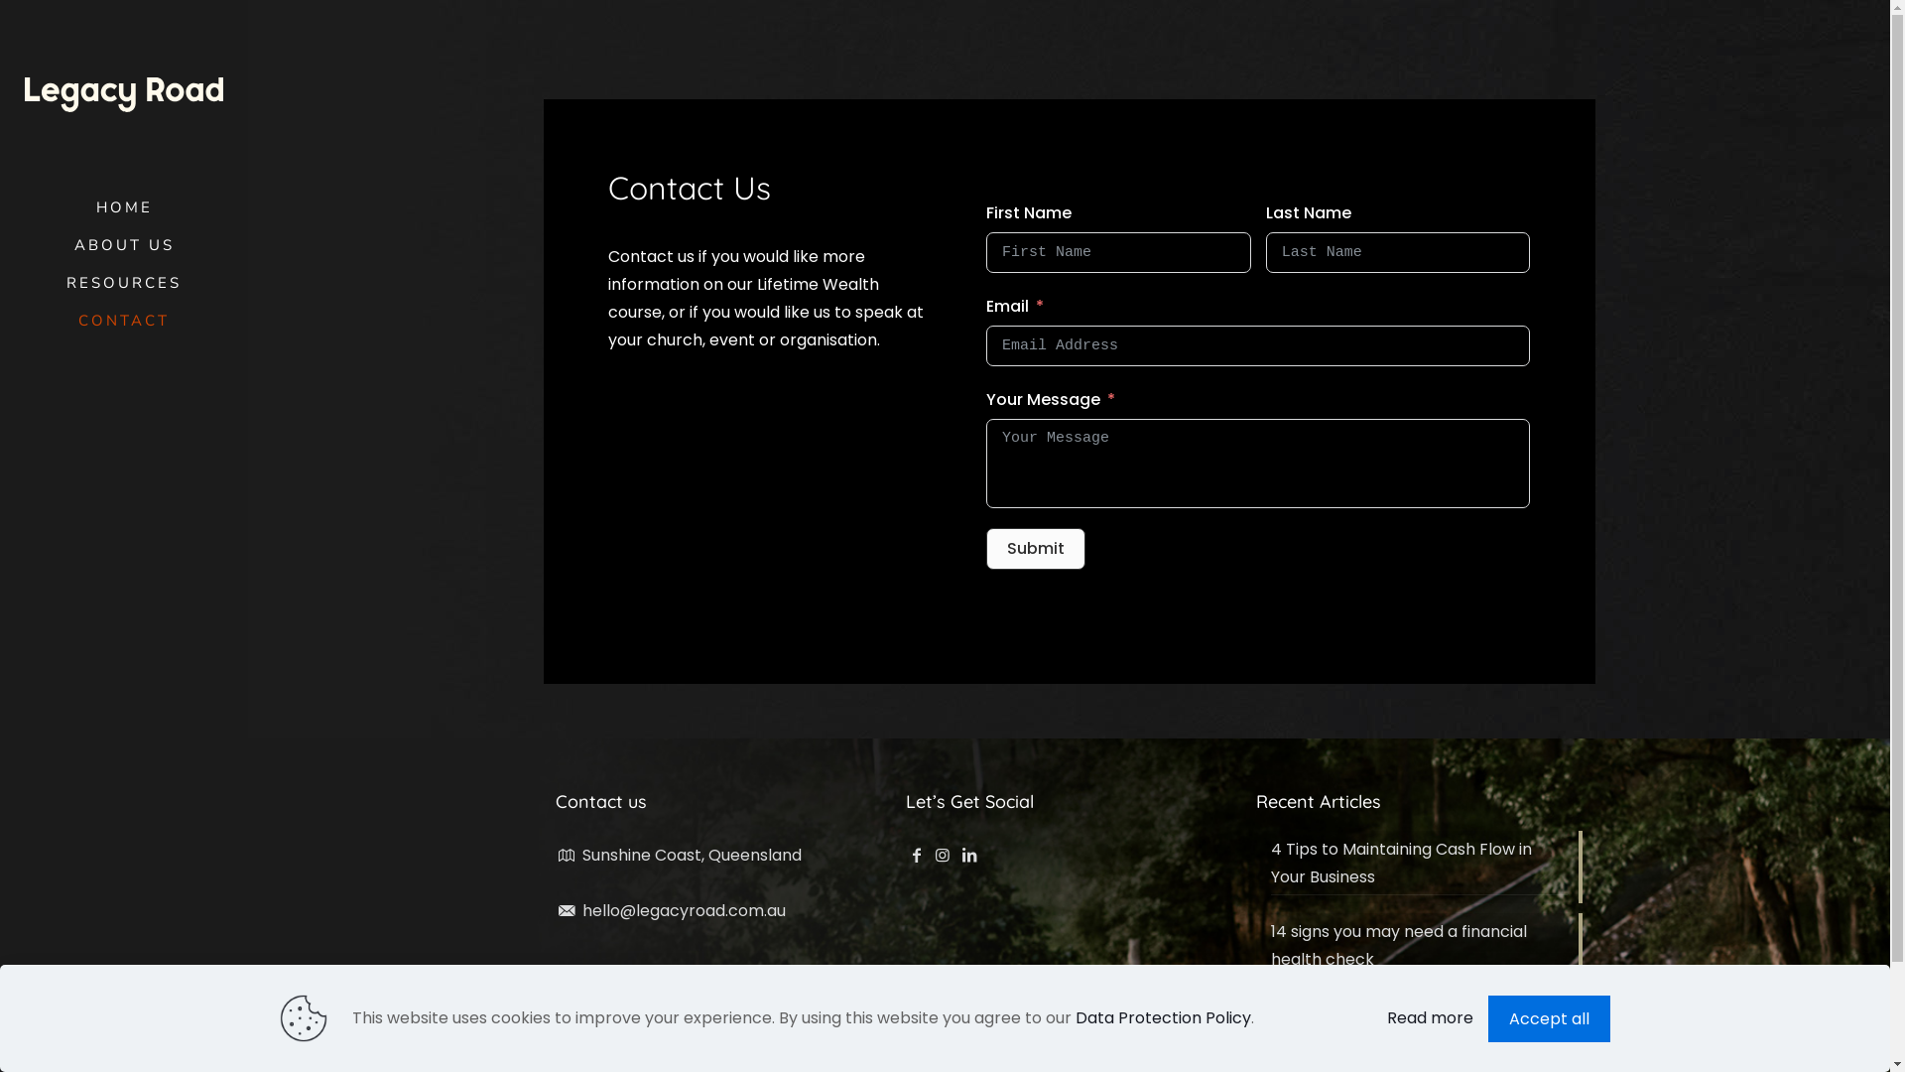 This screenshot has height=1072, width=1905. I want to click on CONTACT, so click(124, 321).